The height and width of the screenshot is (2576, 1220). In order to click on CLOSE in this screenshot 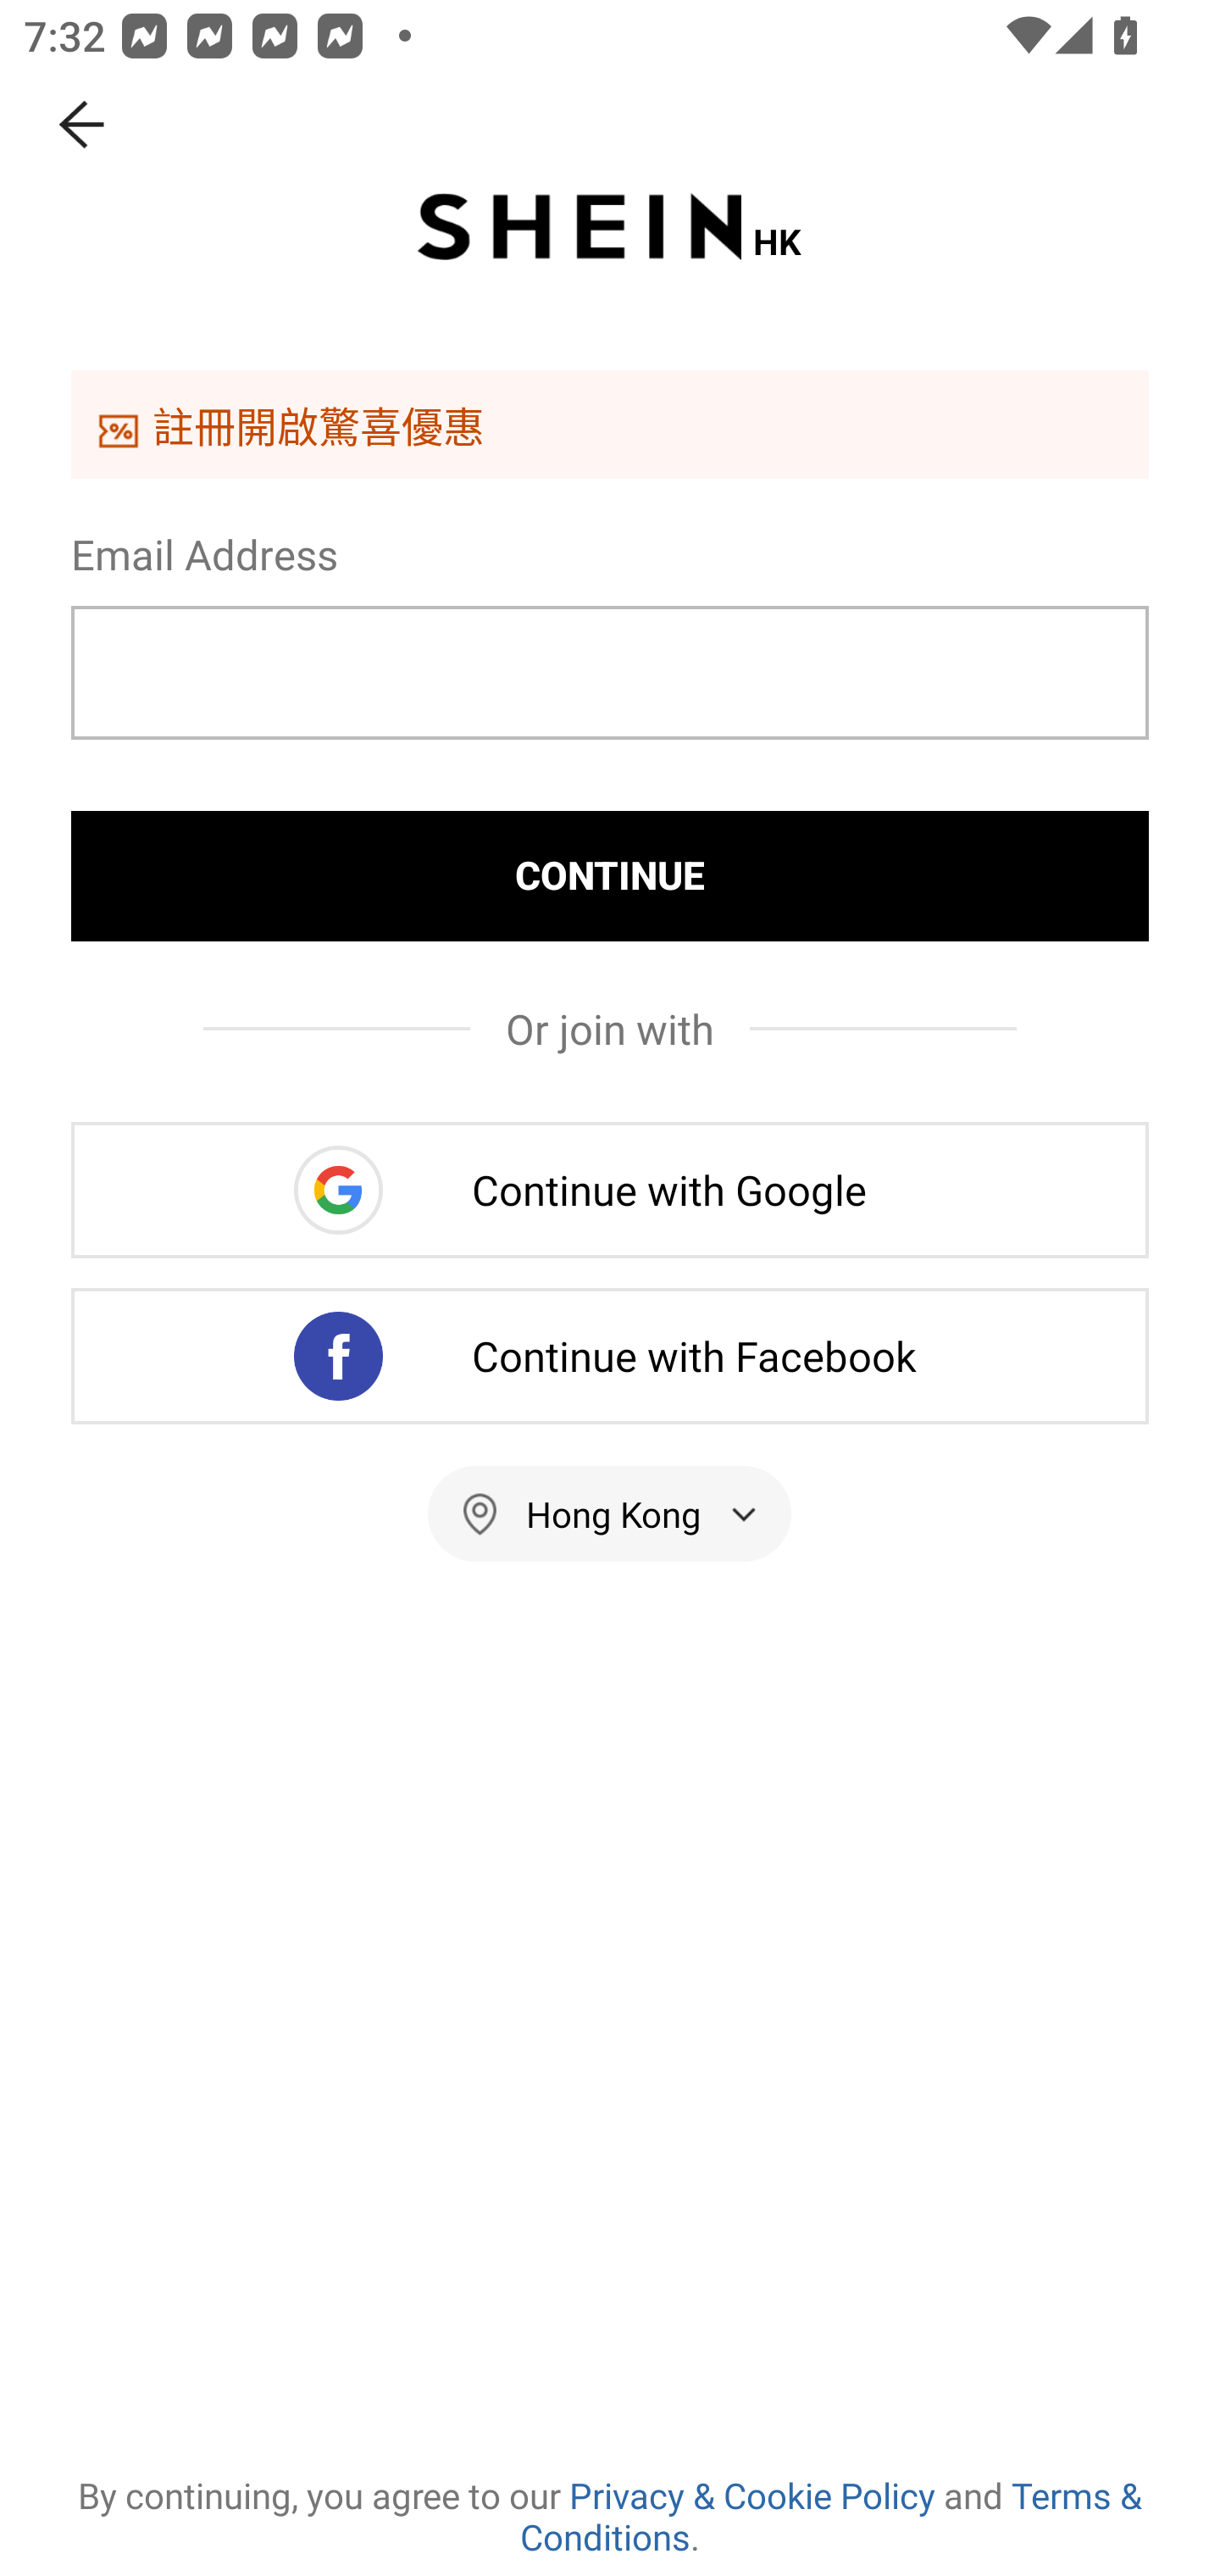, I will do `click(83, 125)`.